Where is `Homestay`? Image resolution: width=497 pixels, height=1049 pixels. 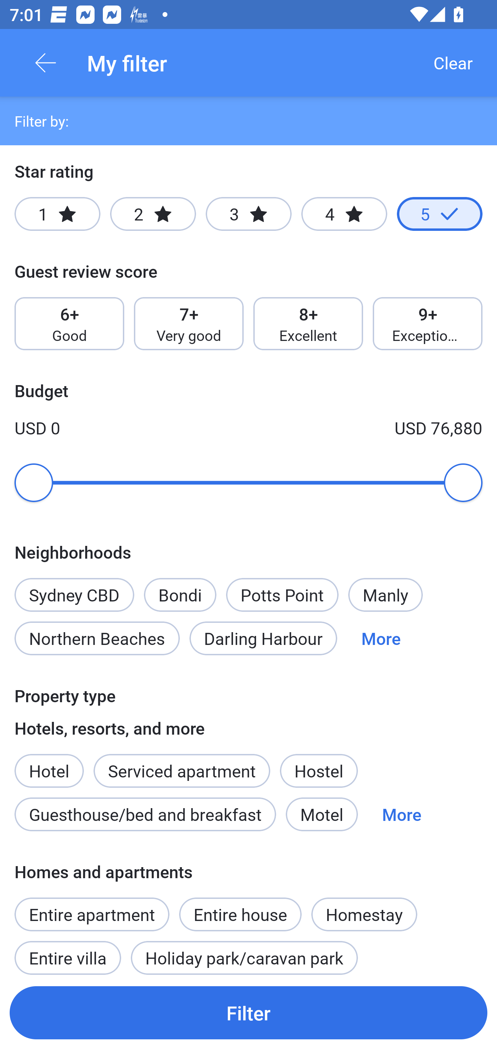 Homestay is located at coordinates (364, 914).